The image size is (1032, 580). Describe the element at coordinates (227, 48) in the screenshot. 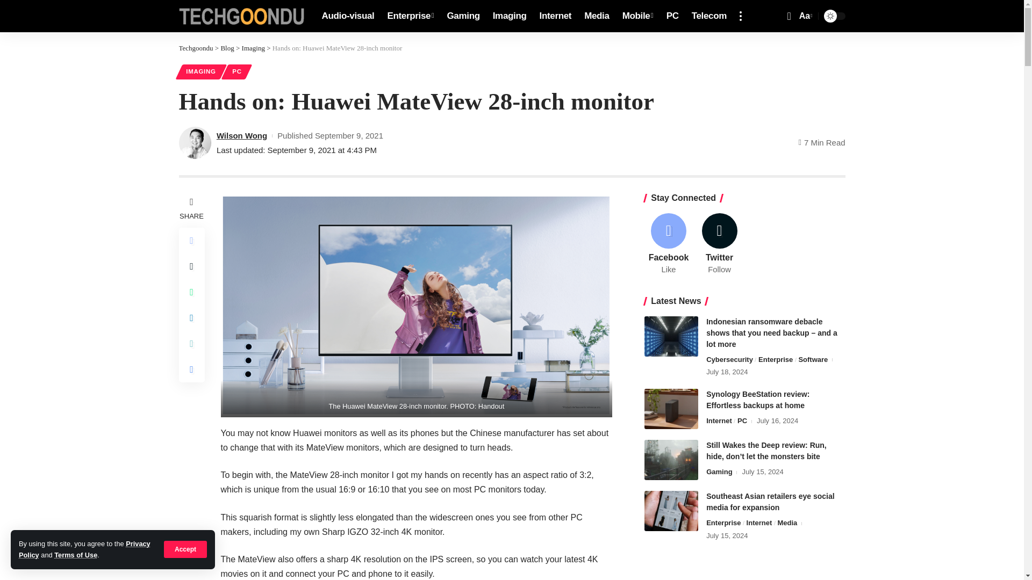

I see `Go to Blog.` at that location.